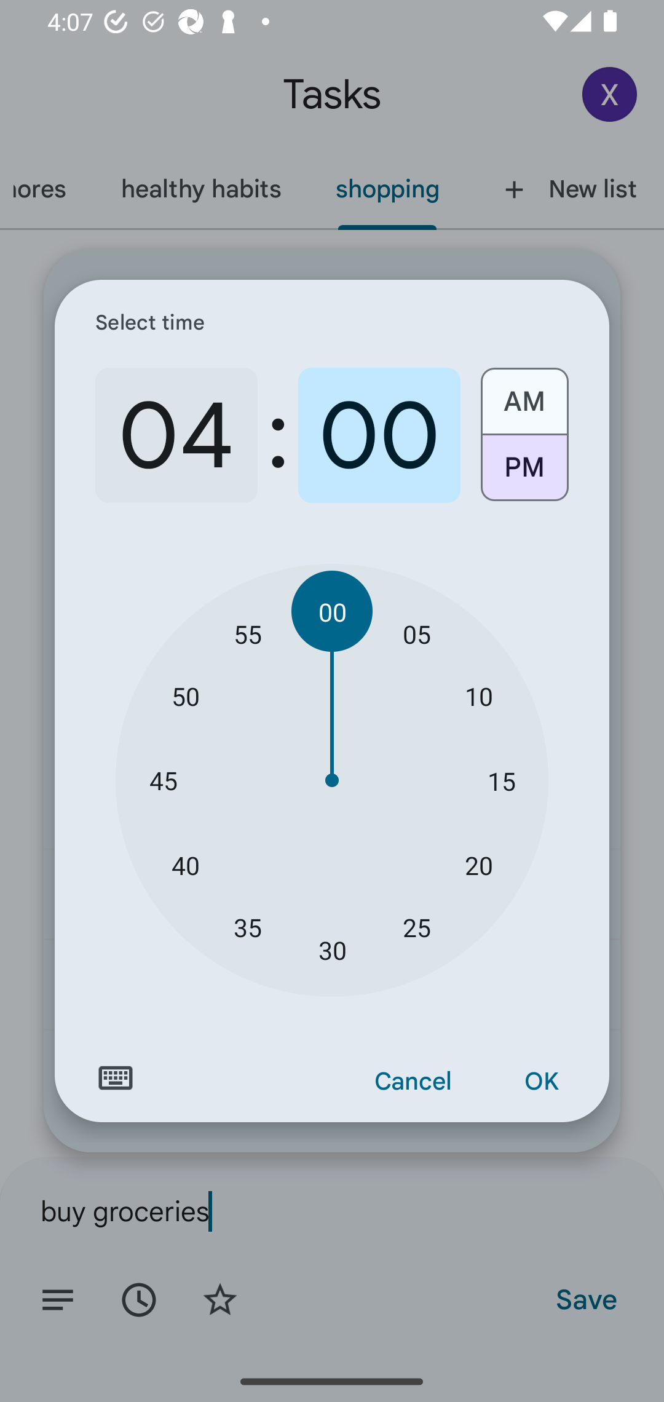 The image size is (664, 1402). Describe the element at coordinates (524, 395) in the screenshot. I see `AM` at that location.